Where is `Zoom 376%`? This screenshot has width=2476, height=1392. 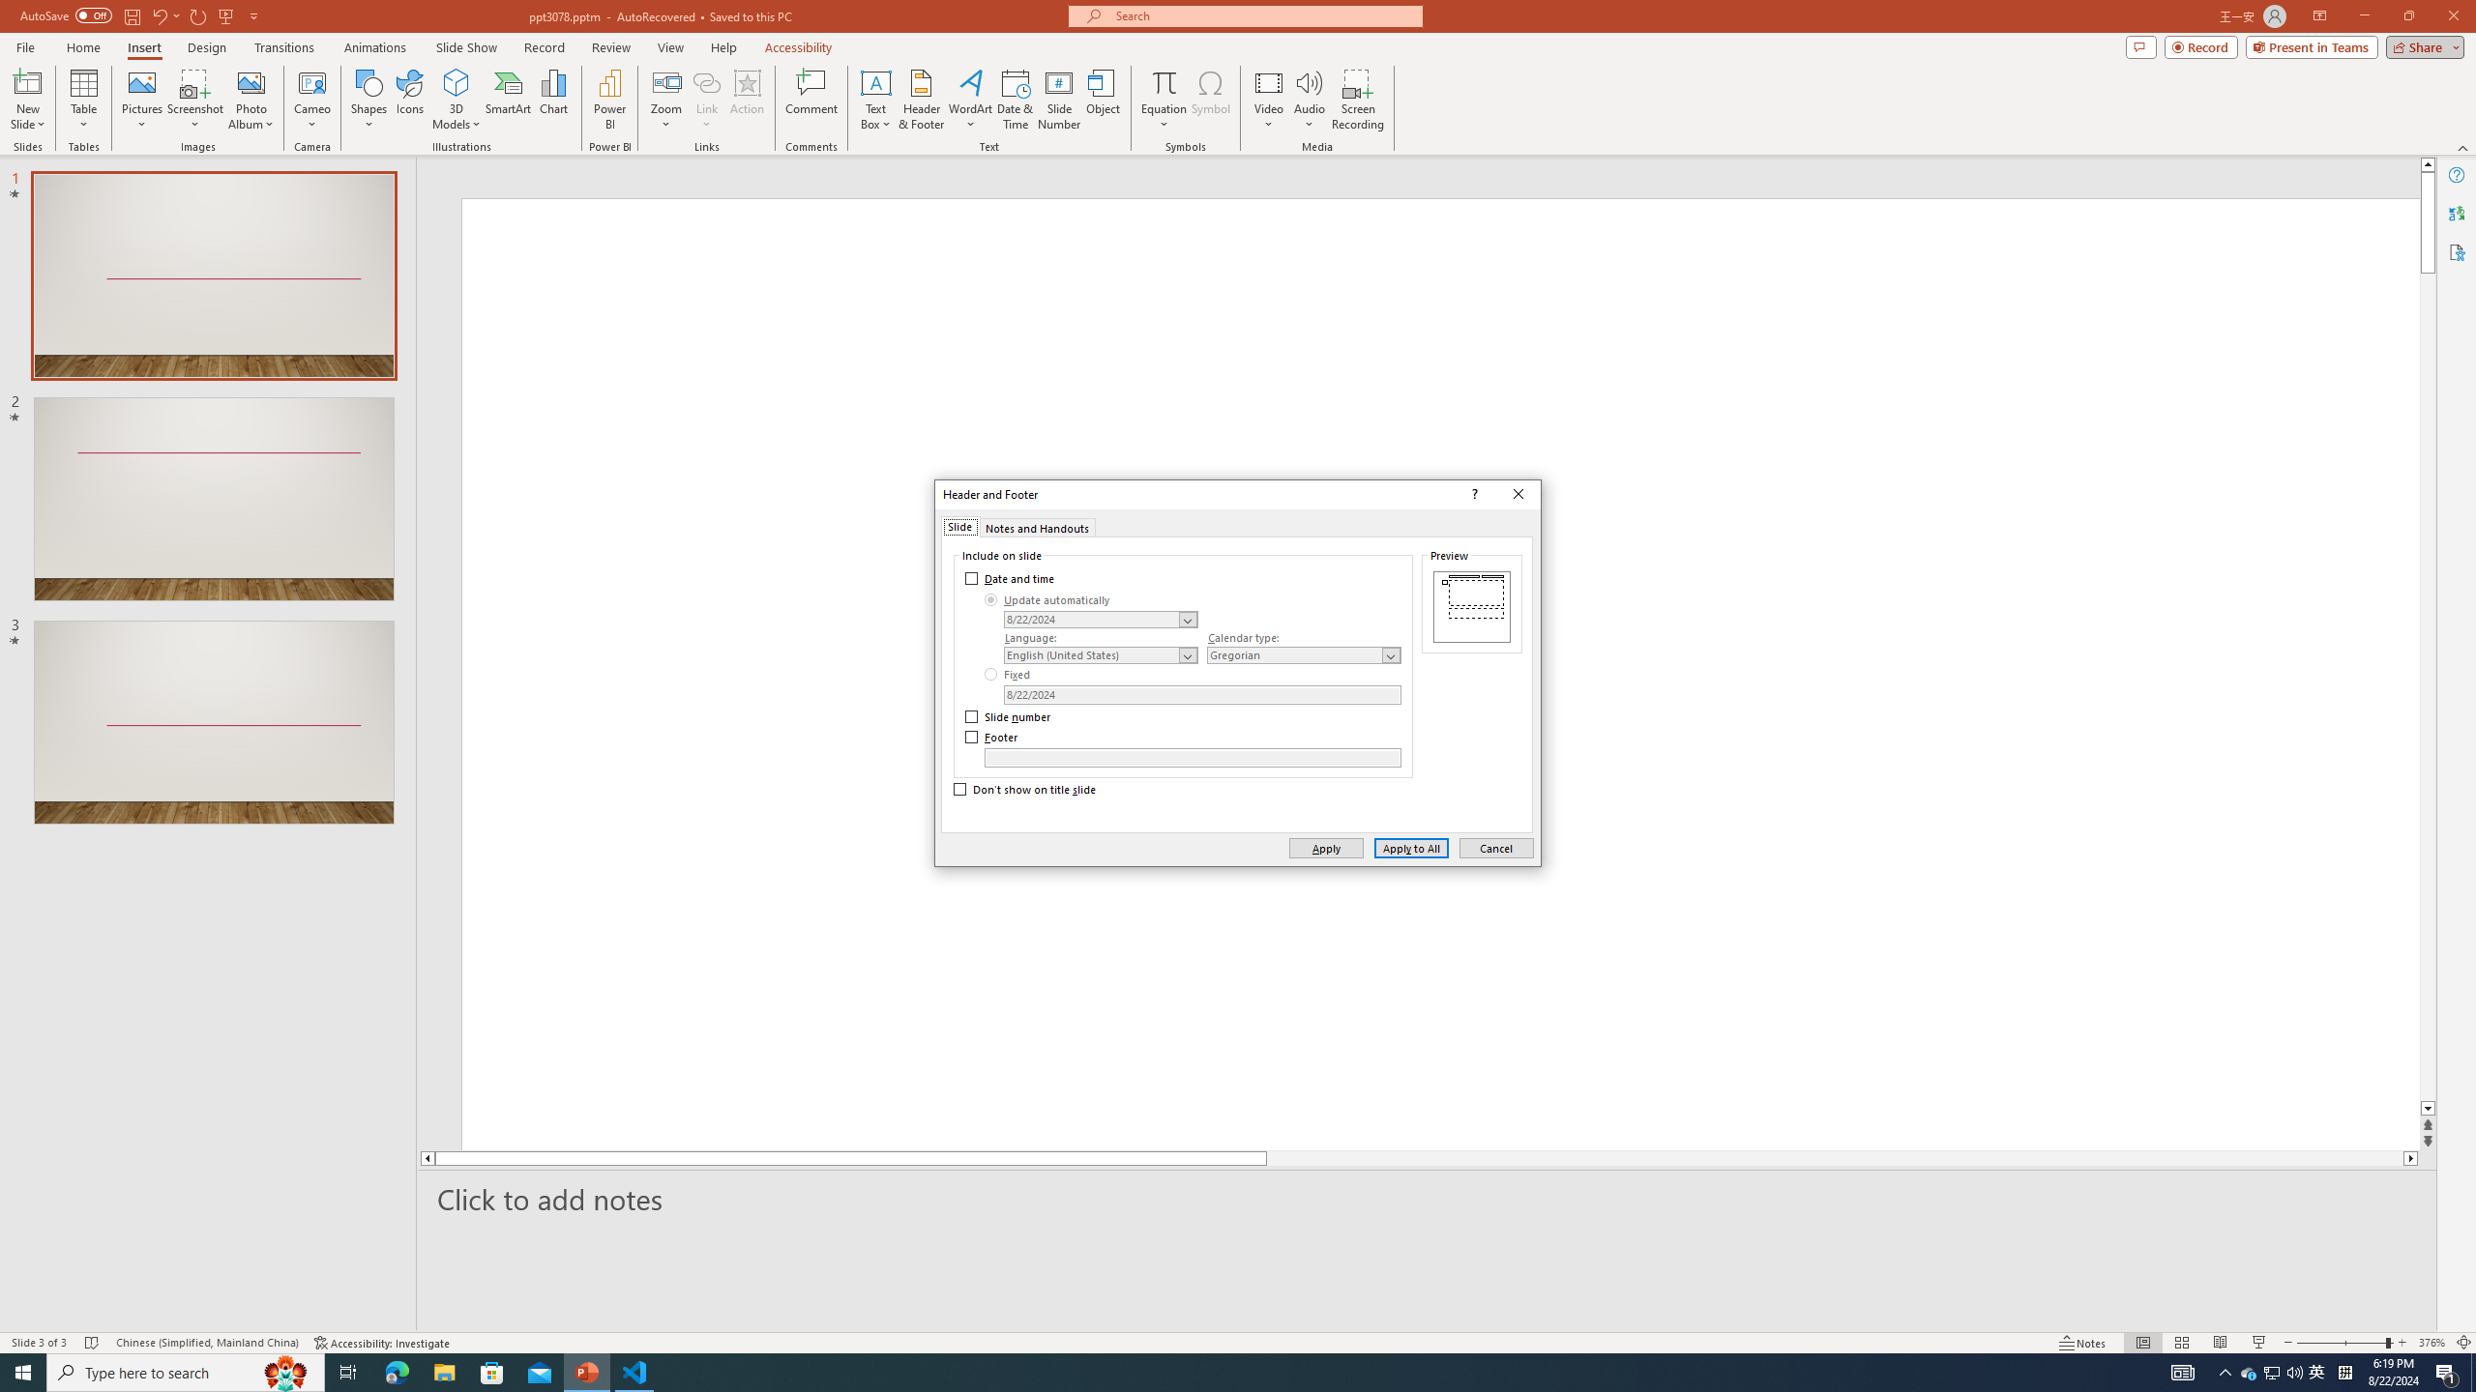
Zoom 376% is located at coordinates (2432, 1343).